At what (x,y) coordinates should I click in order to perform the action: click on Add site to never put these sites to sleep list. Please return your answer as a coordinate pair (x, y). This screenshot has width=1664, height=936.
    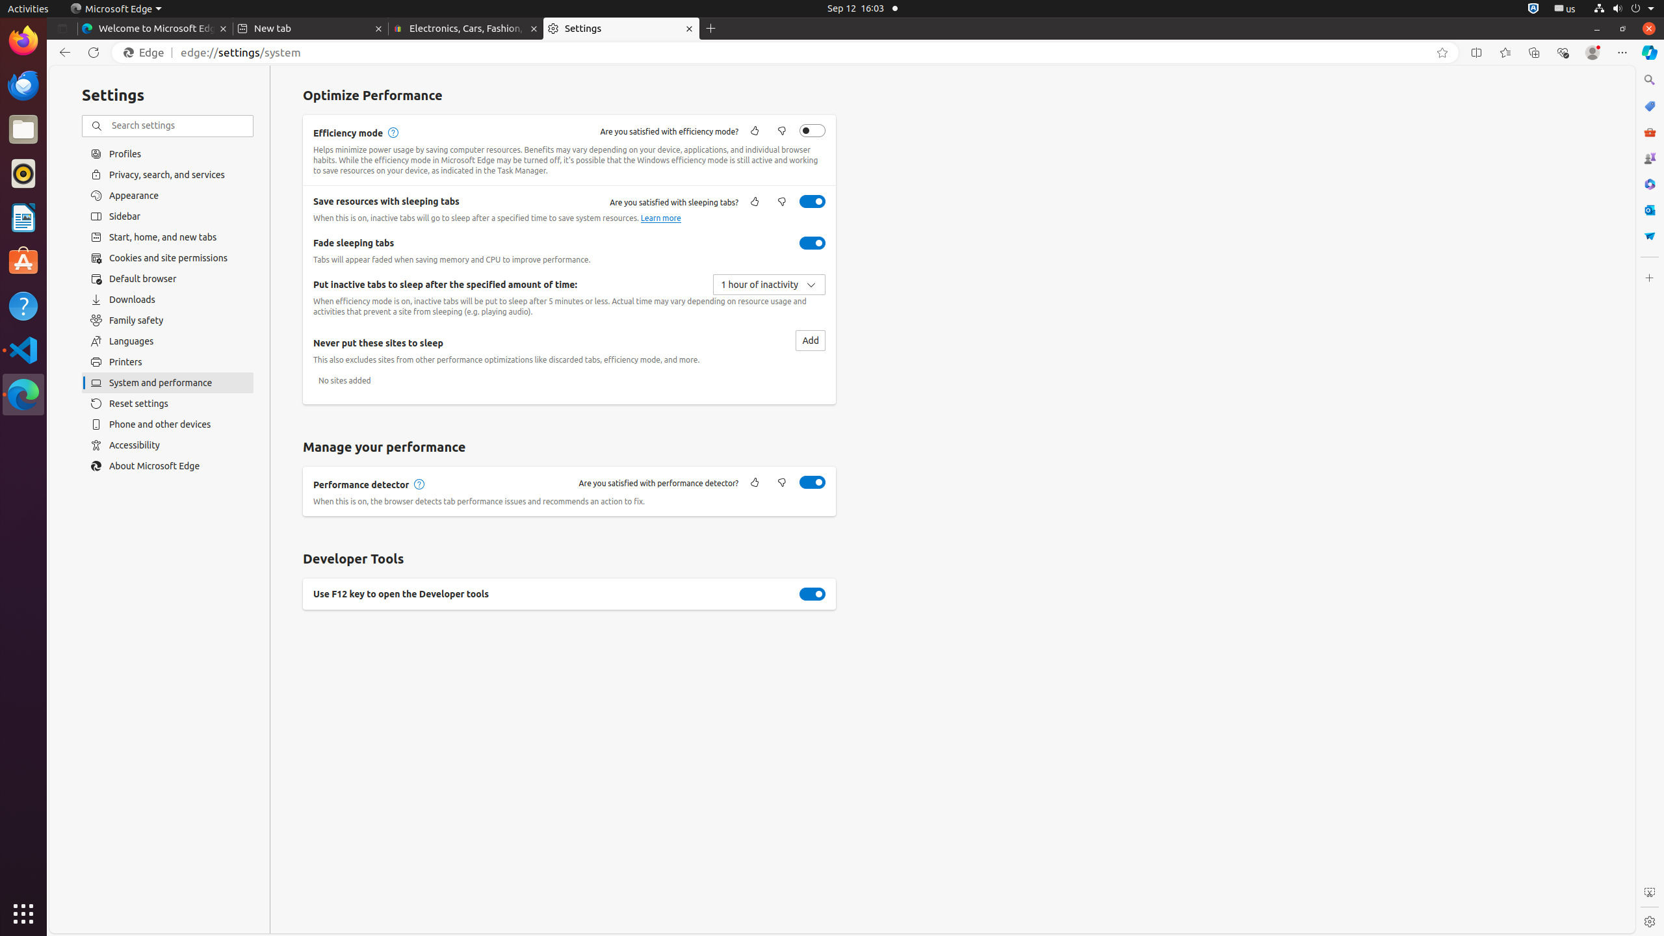
    Looking at the image, I should click on (811, 341).